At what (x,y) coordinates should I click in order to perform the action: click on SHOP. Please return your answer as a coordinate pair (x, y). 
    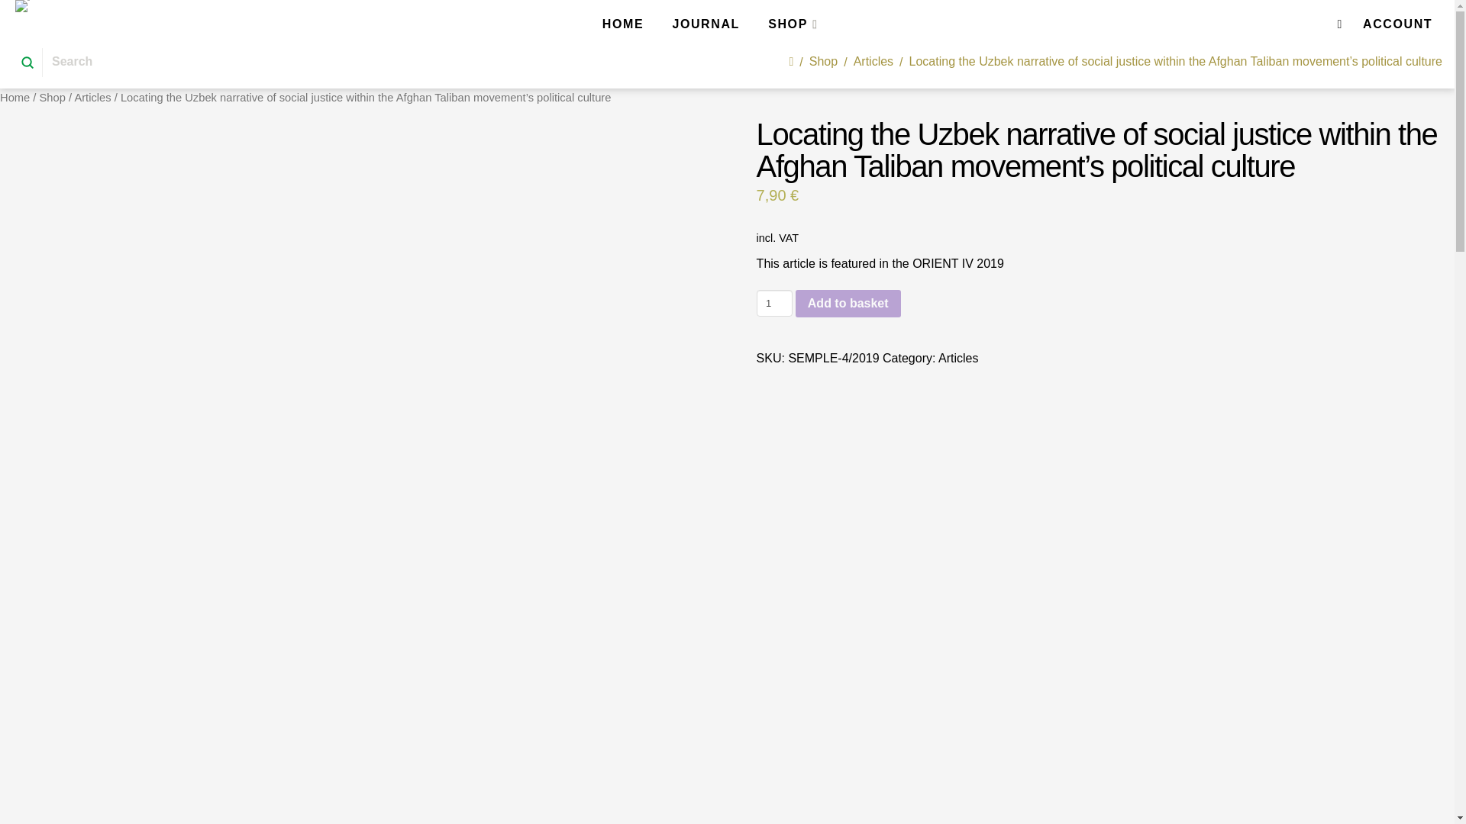
    Looking at the image, I should click on (793, 23).